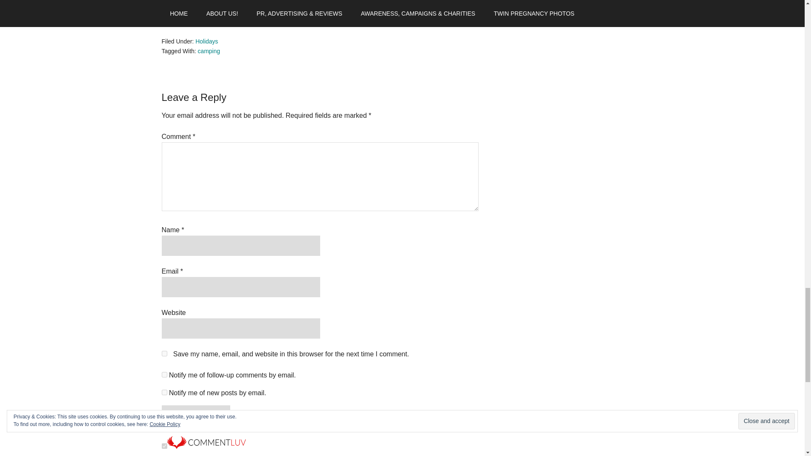 The height and width of the screenshot is (456, 811). What do you see at coordinates (195, 415) in the screenshot?
I see `Post Comment` at bounding box center [195, 415].